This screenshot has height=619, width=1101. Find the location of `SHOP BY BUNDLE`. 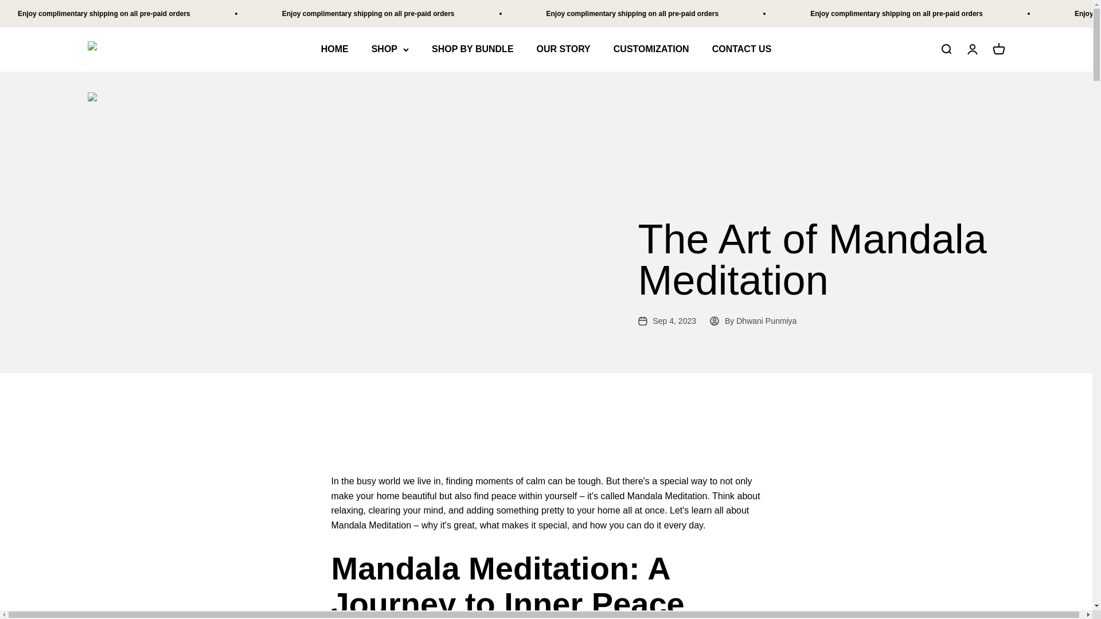

SHOP BY BUNDLE is located at coordinates (473, 49).